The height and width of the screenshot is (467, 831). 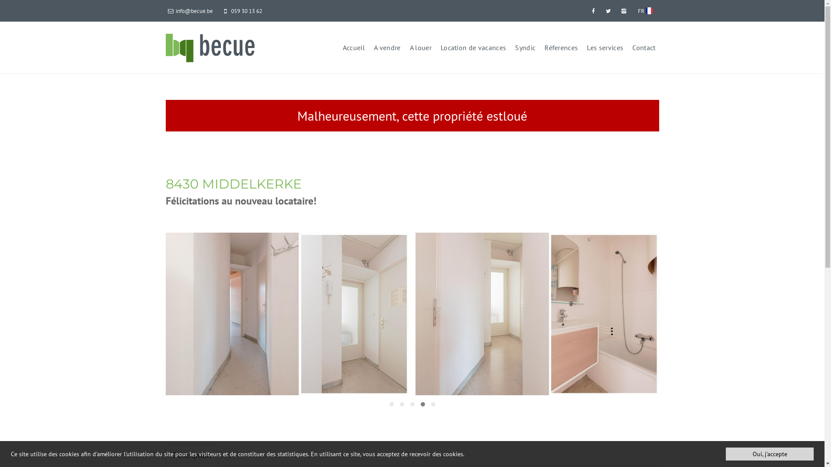 I want to click on Contact, so click(x=644, y=48).